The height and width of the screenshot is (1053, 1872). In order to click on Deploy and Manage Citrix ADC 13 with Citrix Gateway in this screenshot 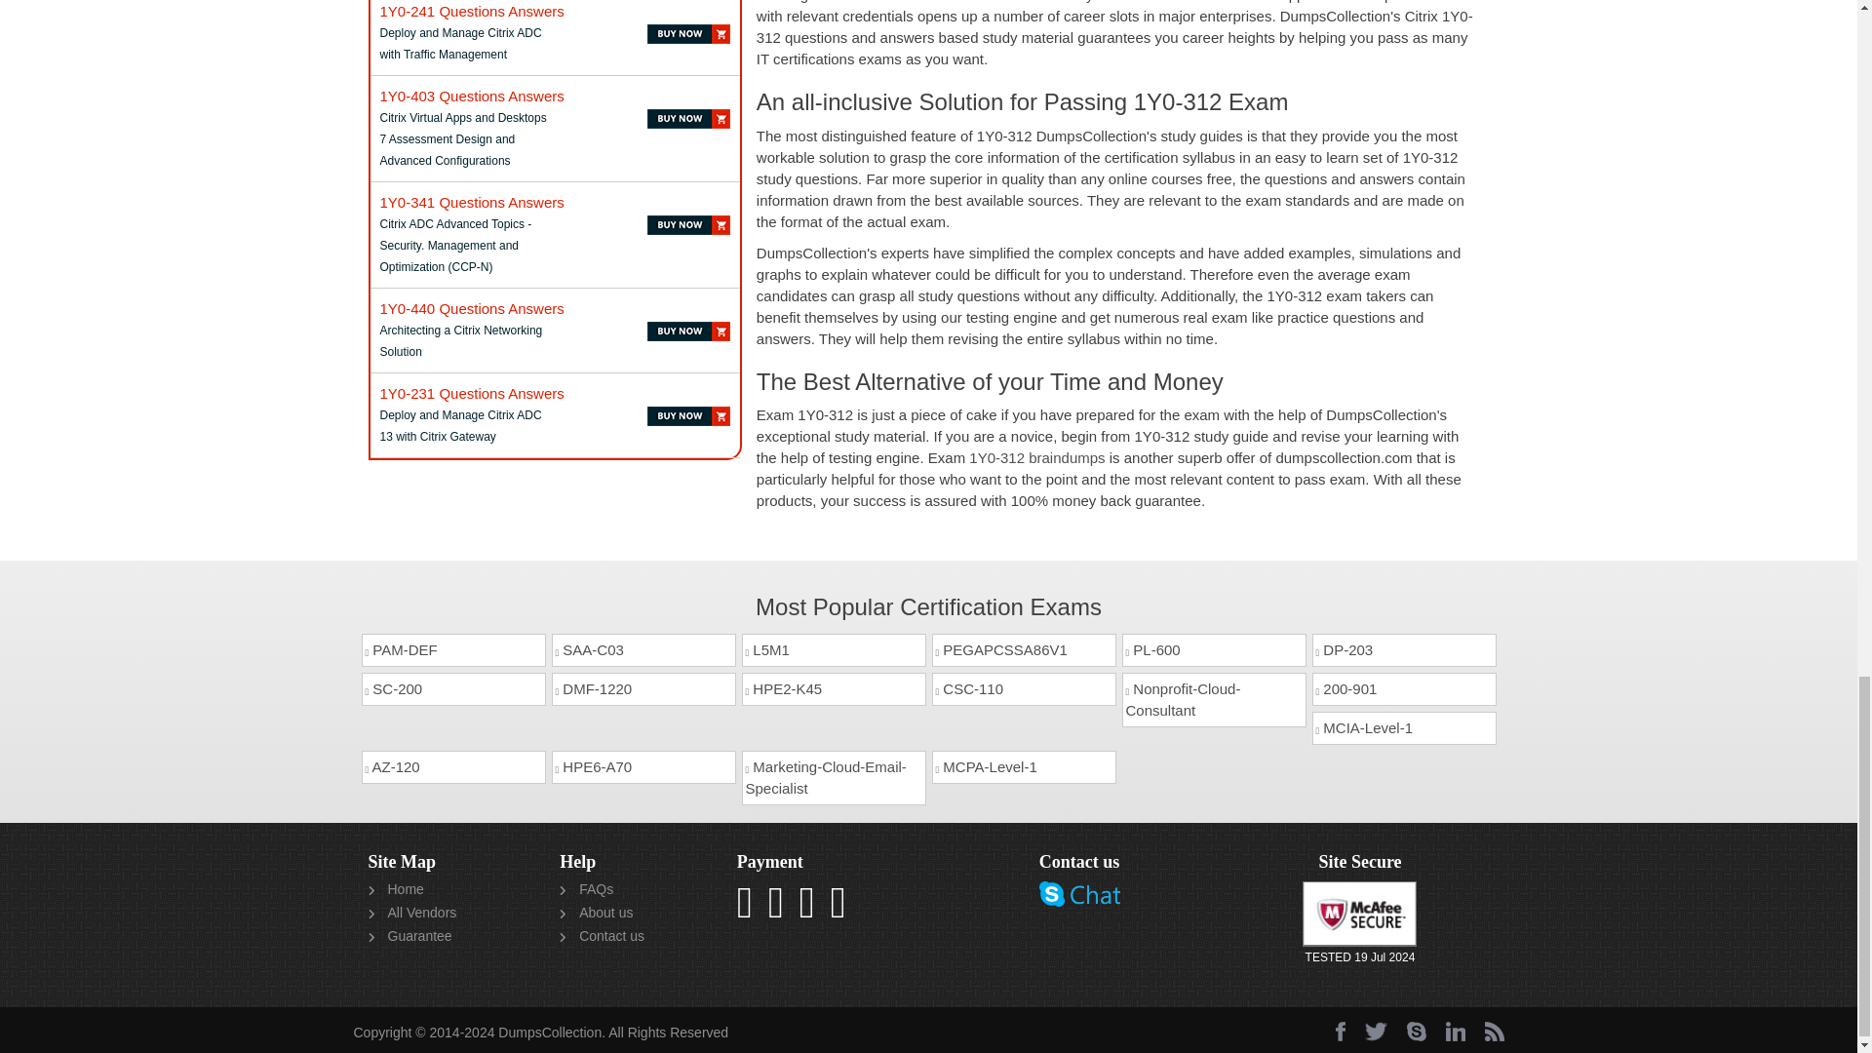, I will do `click(472, 393)`.